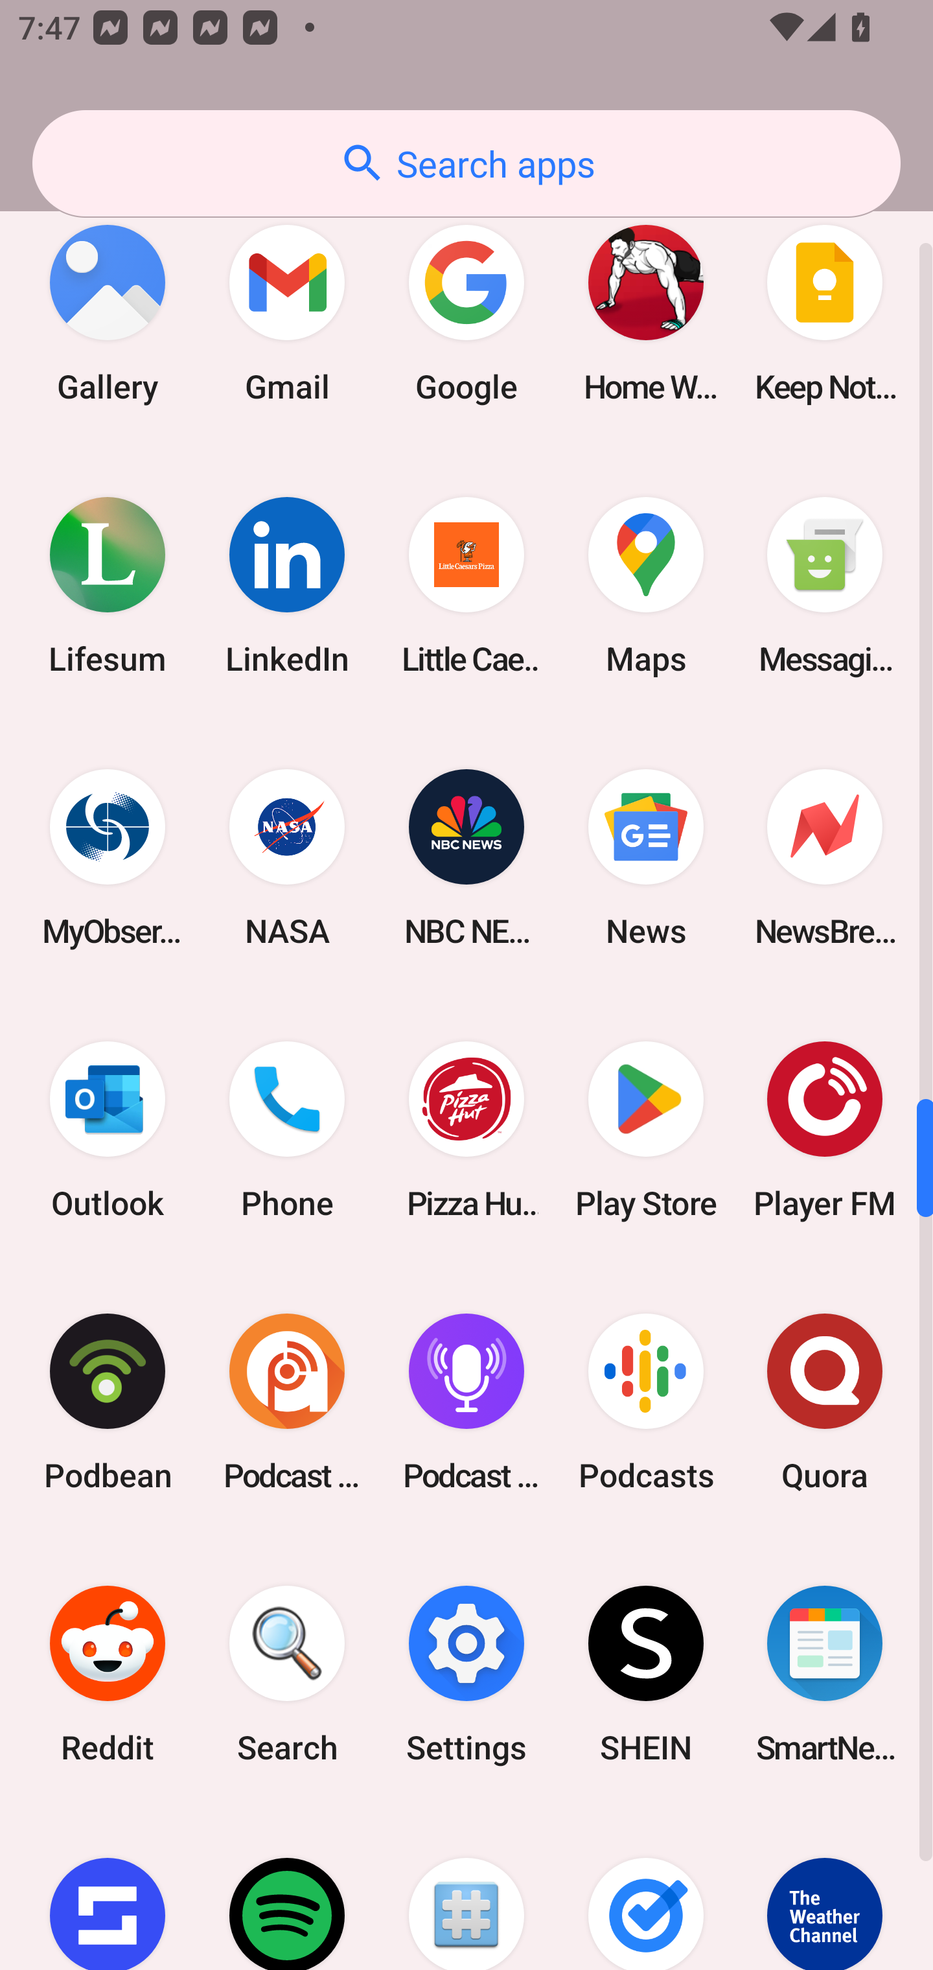 This screenshot has width=933, height=1970. Describe the element at coordinates (466, 163) in the screenshot. I see `  Search apps` at that location.